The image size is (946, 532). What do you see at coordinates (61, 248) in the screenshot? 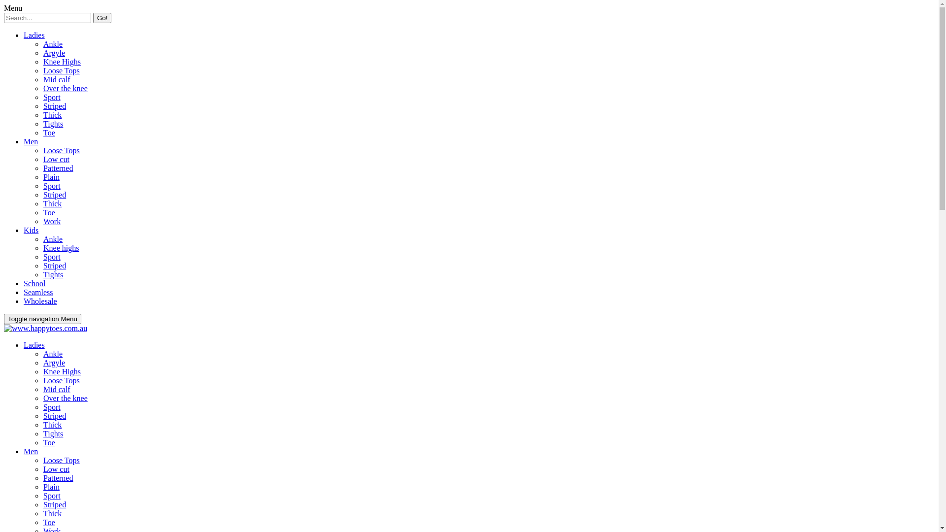
I see `Knee highs` at bounding box center [61, 248].